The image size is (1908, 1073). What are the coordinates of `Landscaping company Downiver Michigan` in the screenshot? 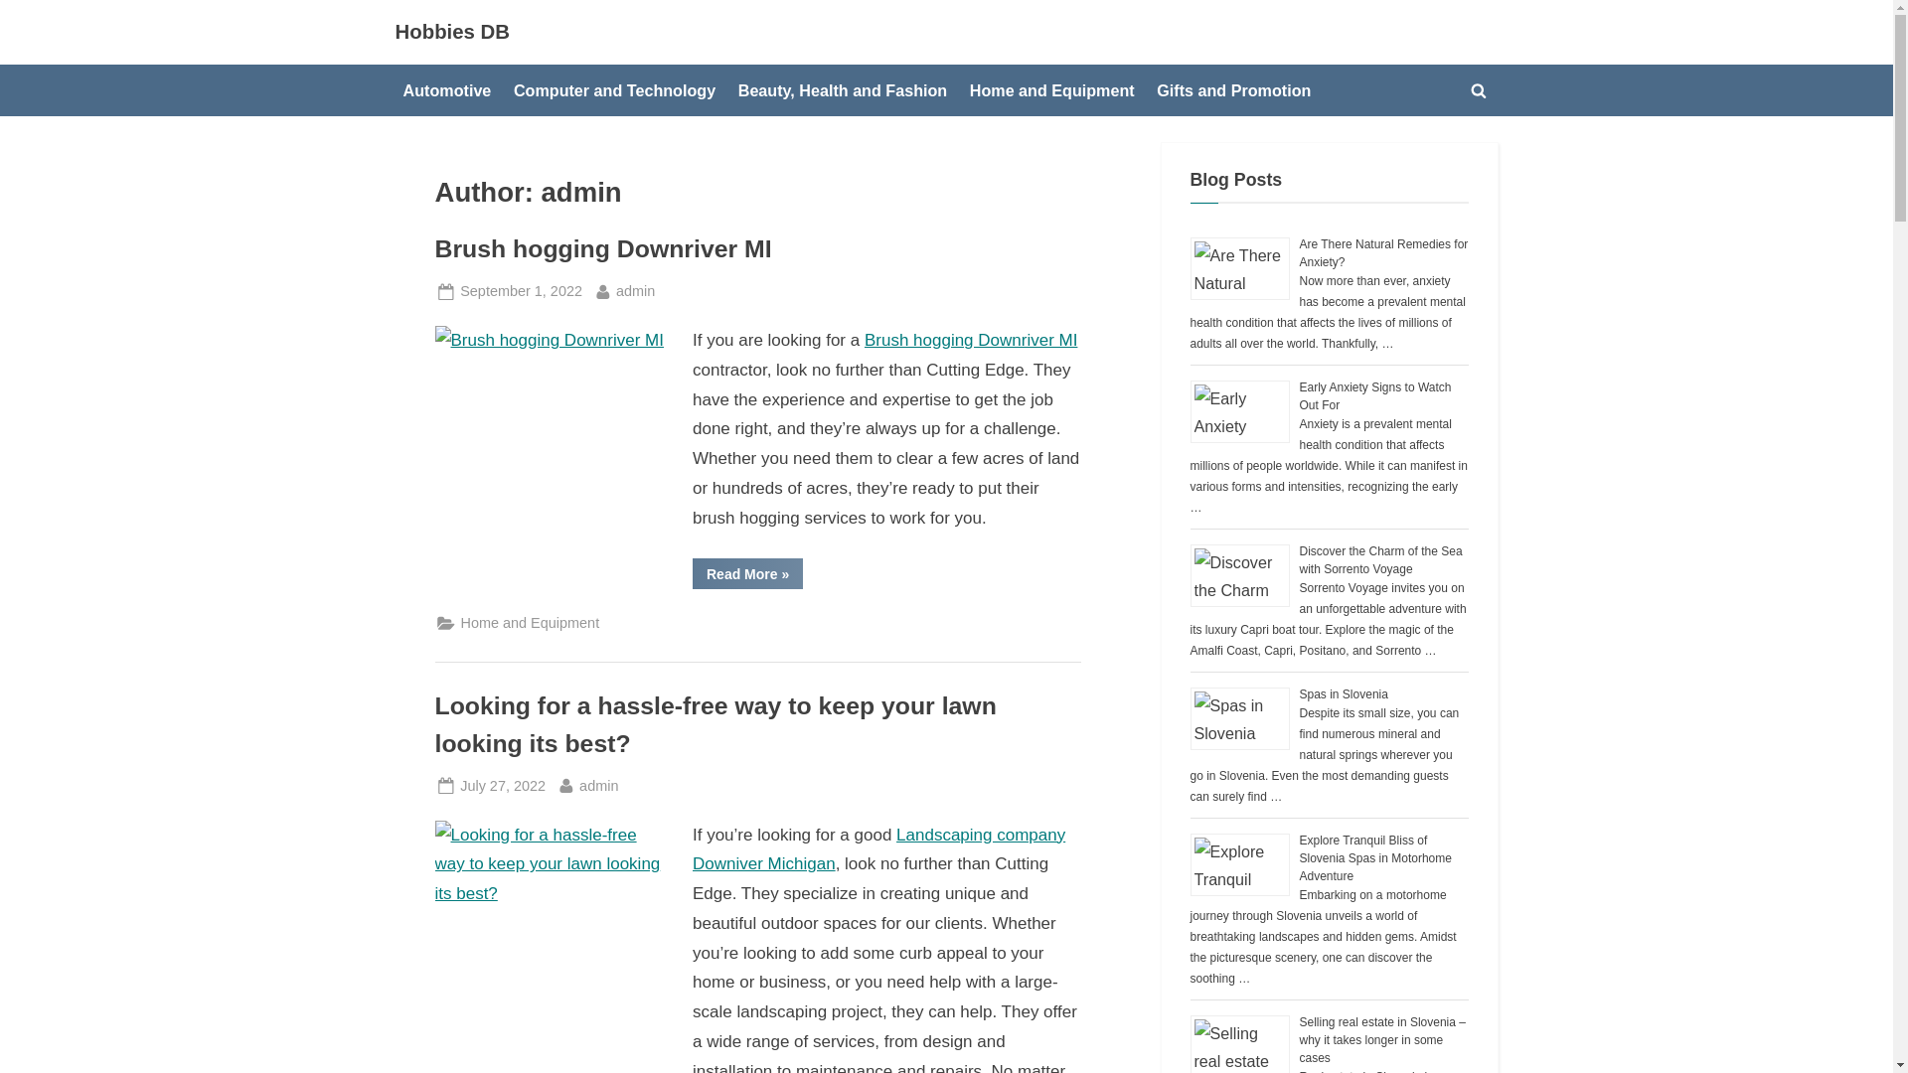 It's located at (878, 848).